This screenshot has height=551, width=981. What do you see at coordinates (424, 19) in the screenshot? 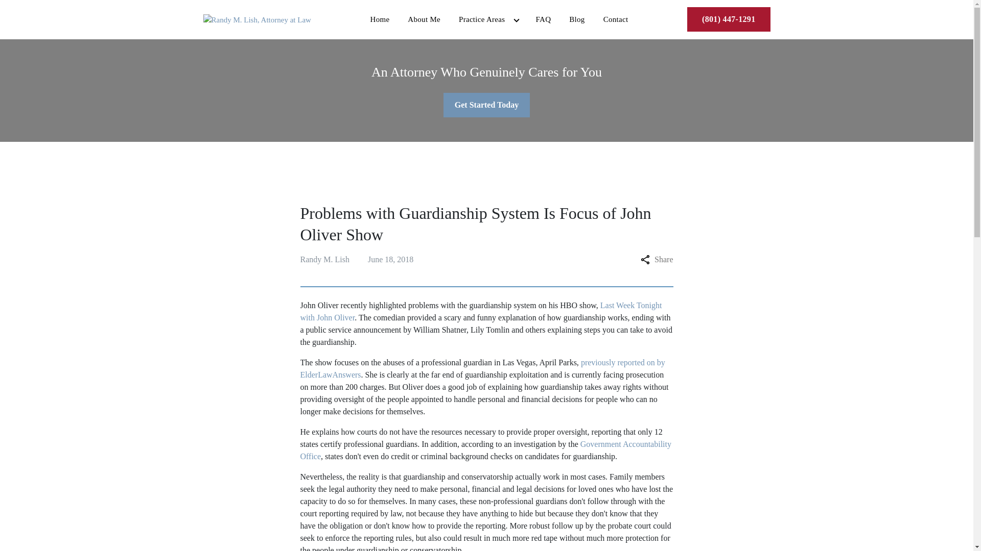
I see `About Me` at bounding box center [424, 19].